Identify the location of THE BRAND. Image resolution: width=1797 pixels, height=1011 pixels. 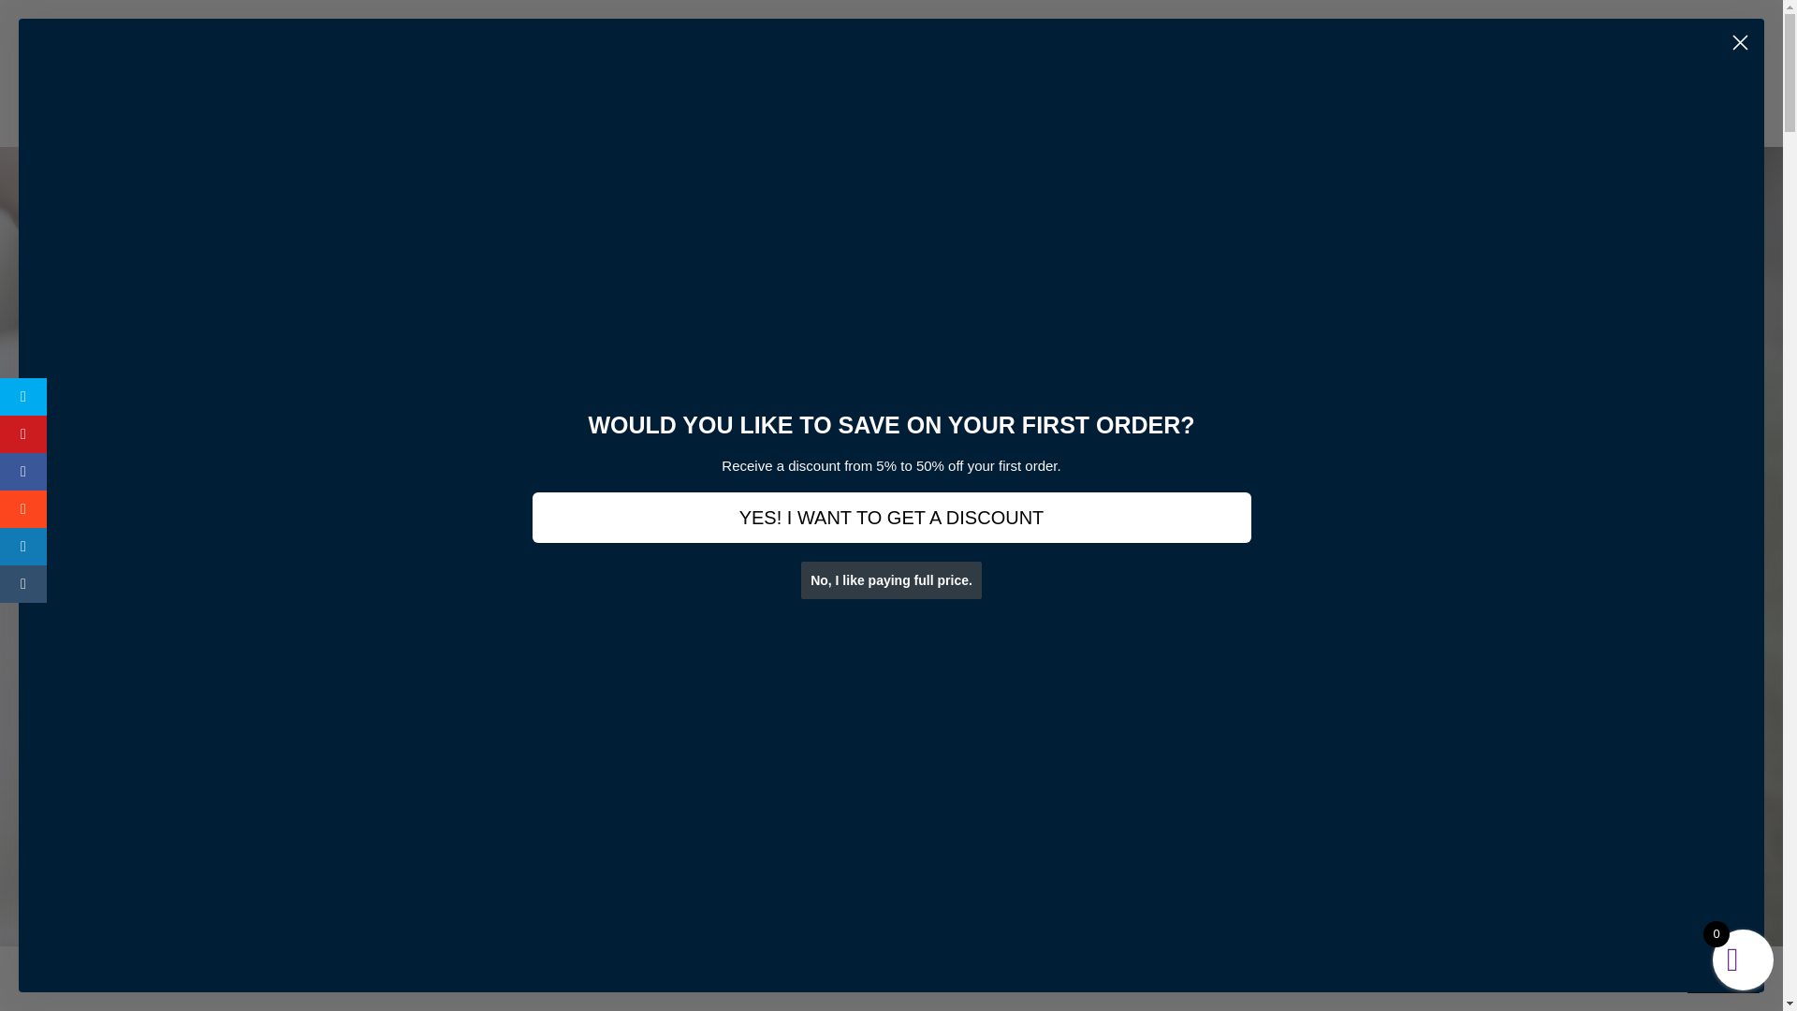
(1002, 101).